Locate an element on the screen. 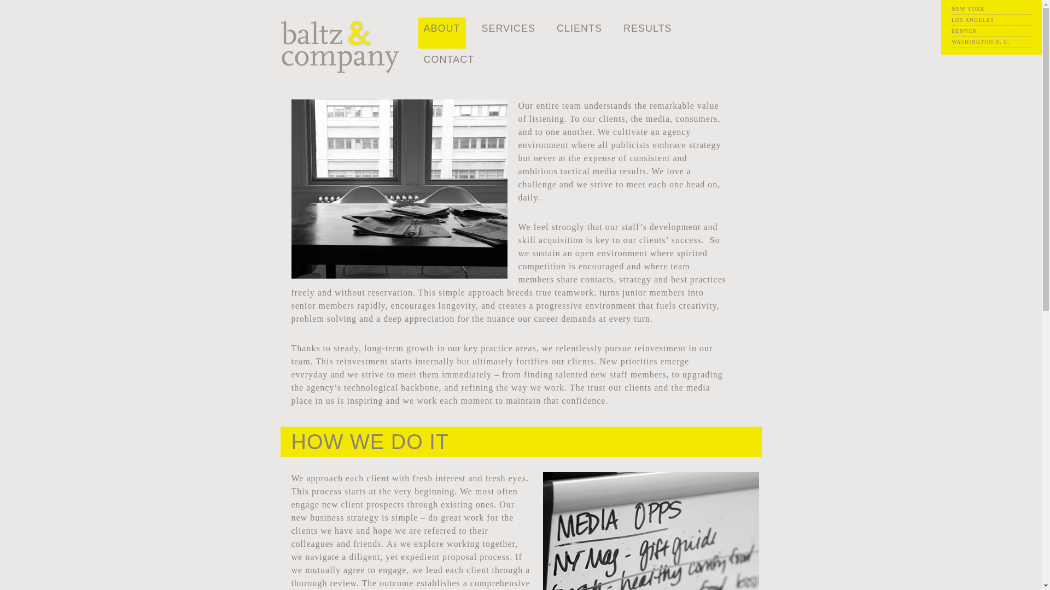  CONTACT is located at coordinates (448, 59).